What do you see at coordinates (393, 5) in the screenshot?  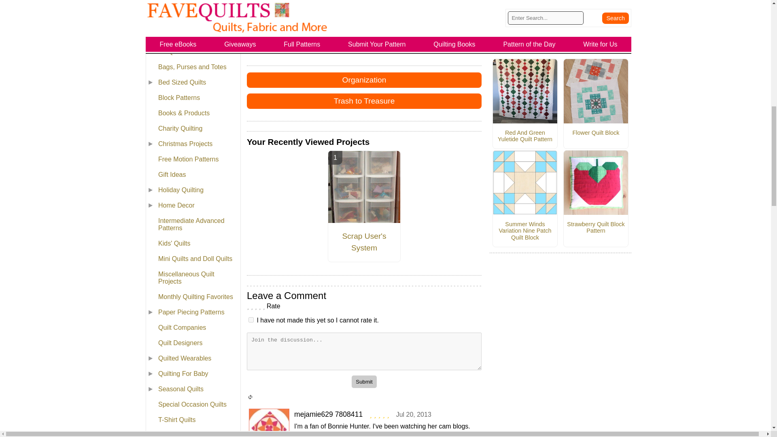 I see `Email` at bounding box center [393, 5].